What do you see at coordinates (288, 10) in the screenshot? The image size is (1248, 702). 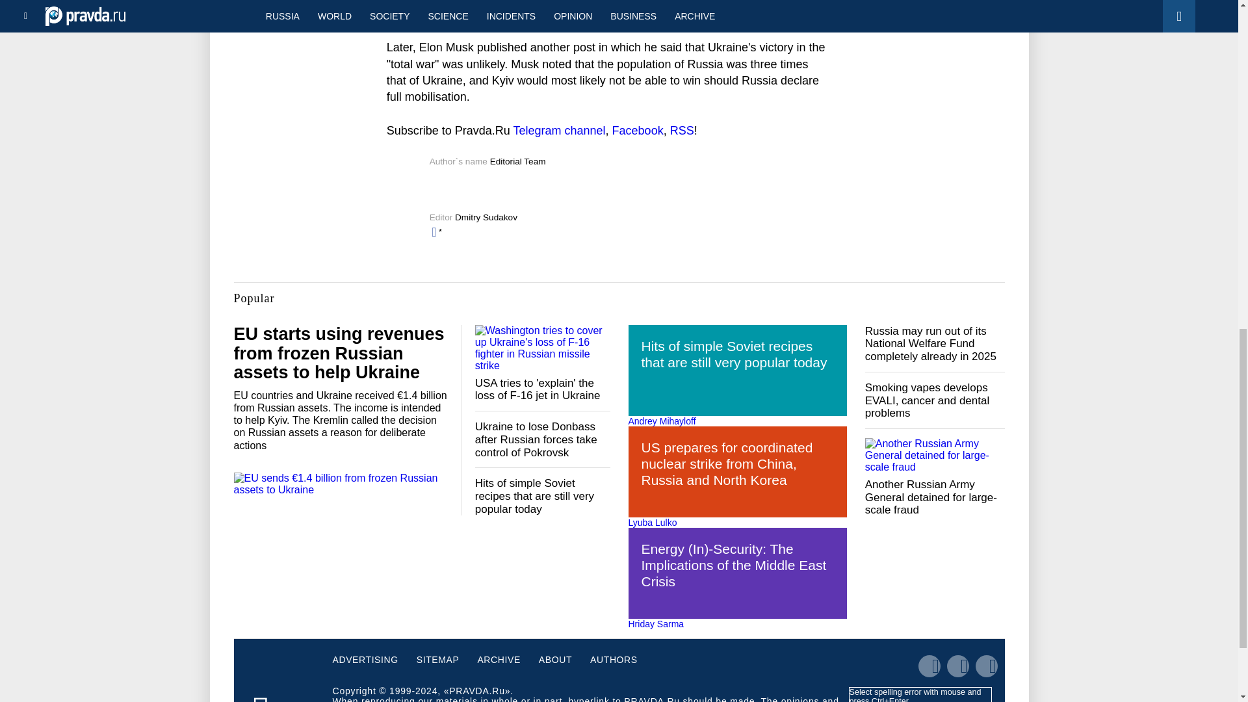 I see `Kremlin: Listen to Trump, he's right about WWIII` at bounding box center [288, 10].